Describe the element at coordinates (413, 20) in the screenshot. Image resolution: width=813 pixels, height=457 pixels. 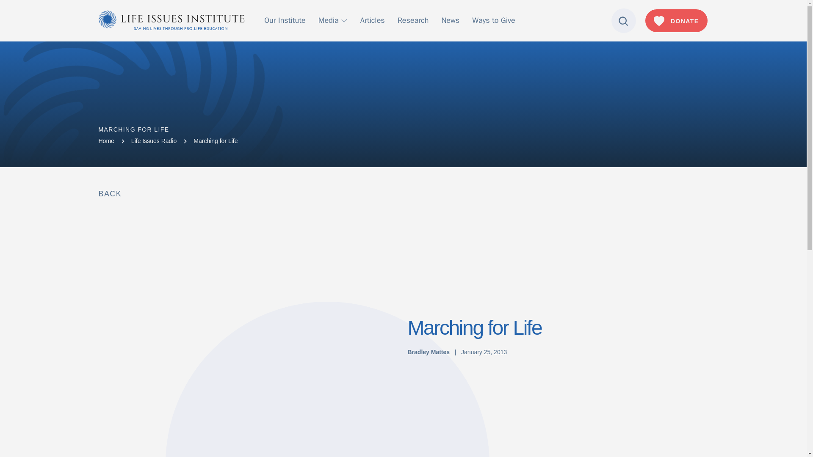
I see `Research` at that location.